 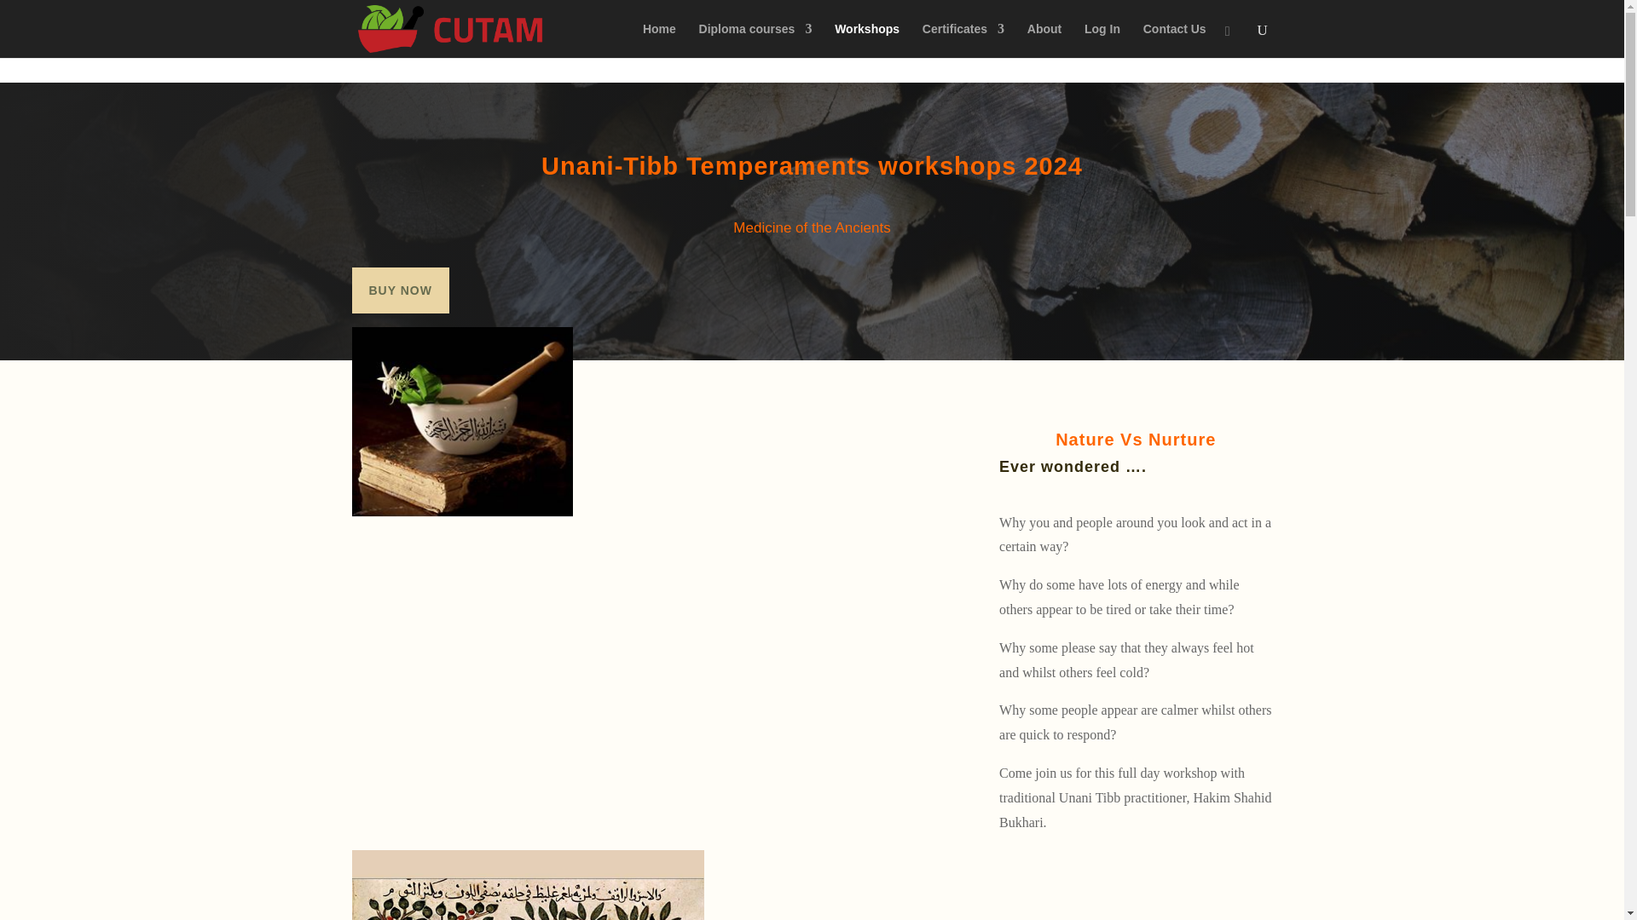 What do you see at coordinates (755, 41) in the screenshot?
I see `Diploma courses` at bounding box center [755, 41].